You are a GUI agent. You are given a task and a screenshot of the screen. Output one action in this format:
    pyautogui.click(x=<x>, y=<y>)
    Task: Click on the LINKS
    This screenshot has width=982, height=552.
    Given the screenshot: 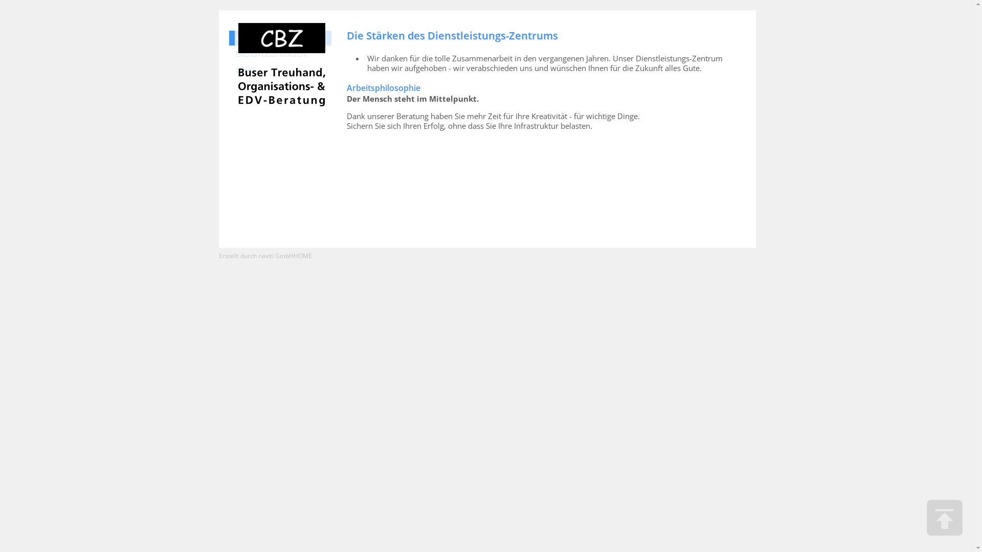 What is the action you would take?
    pyautogui.click(x=280, y=70)
    